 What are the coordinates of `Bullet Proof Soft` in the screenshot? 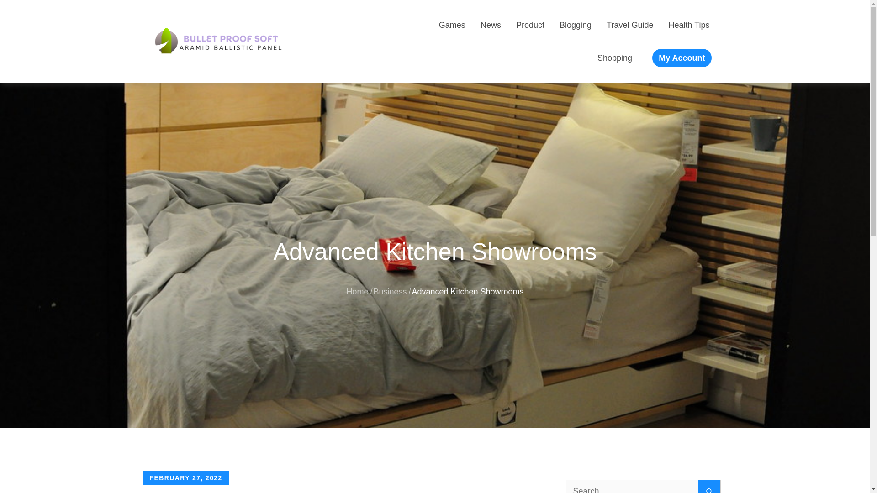 It's located at (341, 49).